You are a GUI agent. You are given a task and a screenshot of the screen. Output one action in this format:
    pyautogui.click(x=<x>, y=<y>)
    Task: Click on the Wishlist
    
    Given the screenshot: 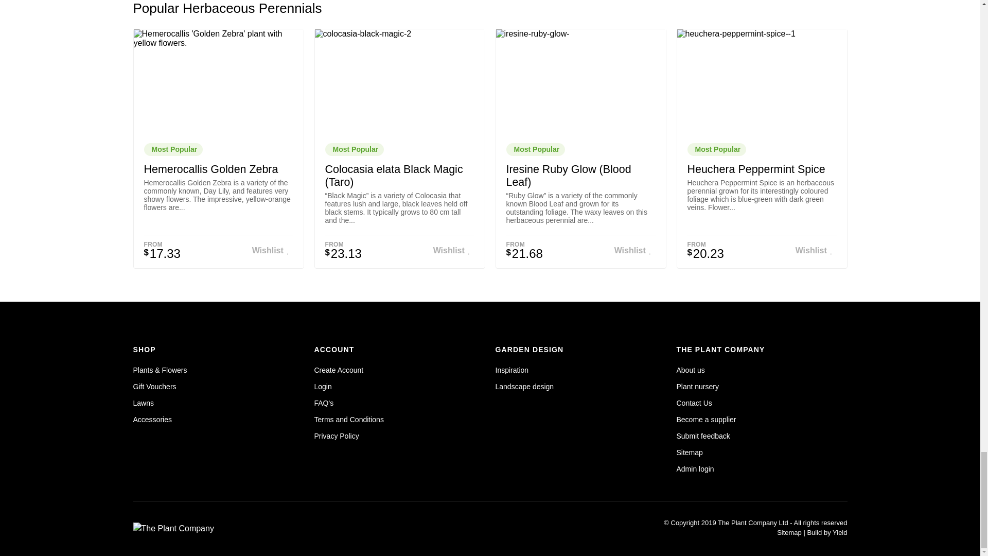 What is the action you would take?
    pyautogui.click(x=635, y=250)
    